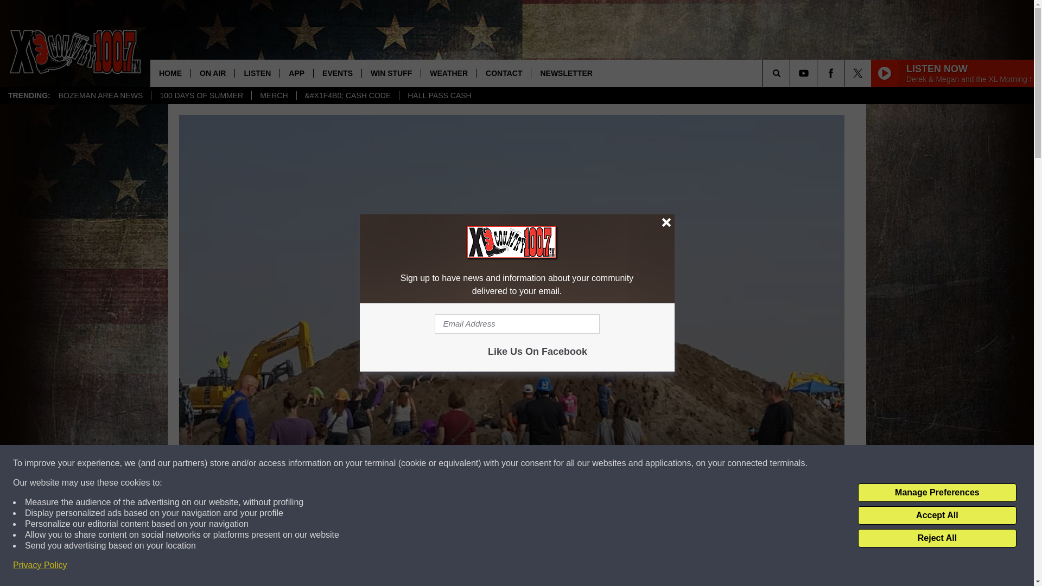 This screenshot has height=586, width=1042. Describe the element at coordinates (371, 566) in the screenshot. I see `Share on Facebook` at that location.